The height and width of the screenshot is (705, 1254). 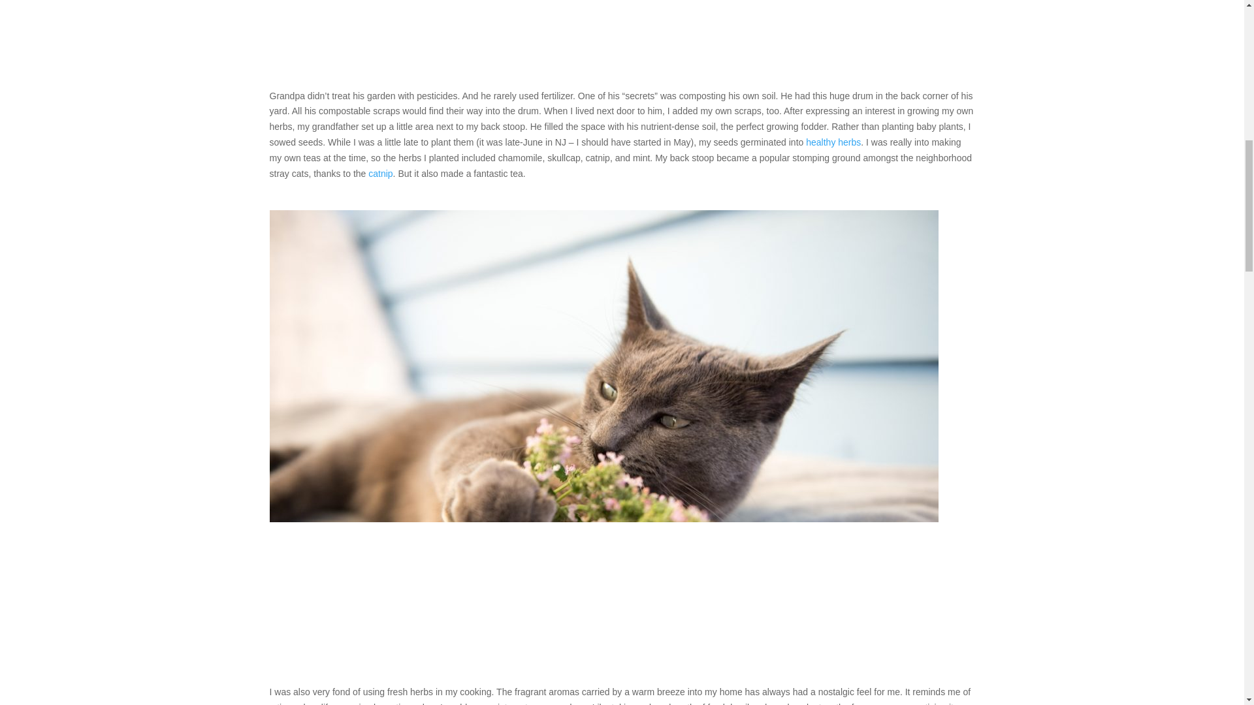 I want to click on catnip, so click(x=380, y=174).